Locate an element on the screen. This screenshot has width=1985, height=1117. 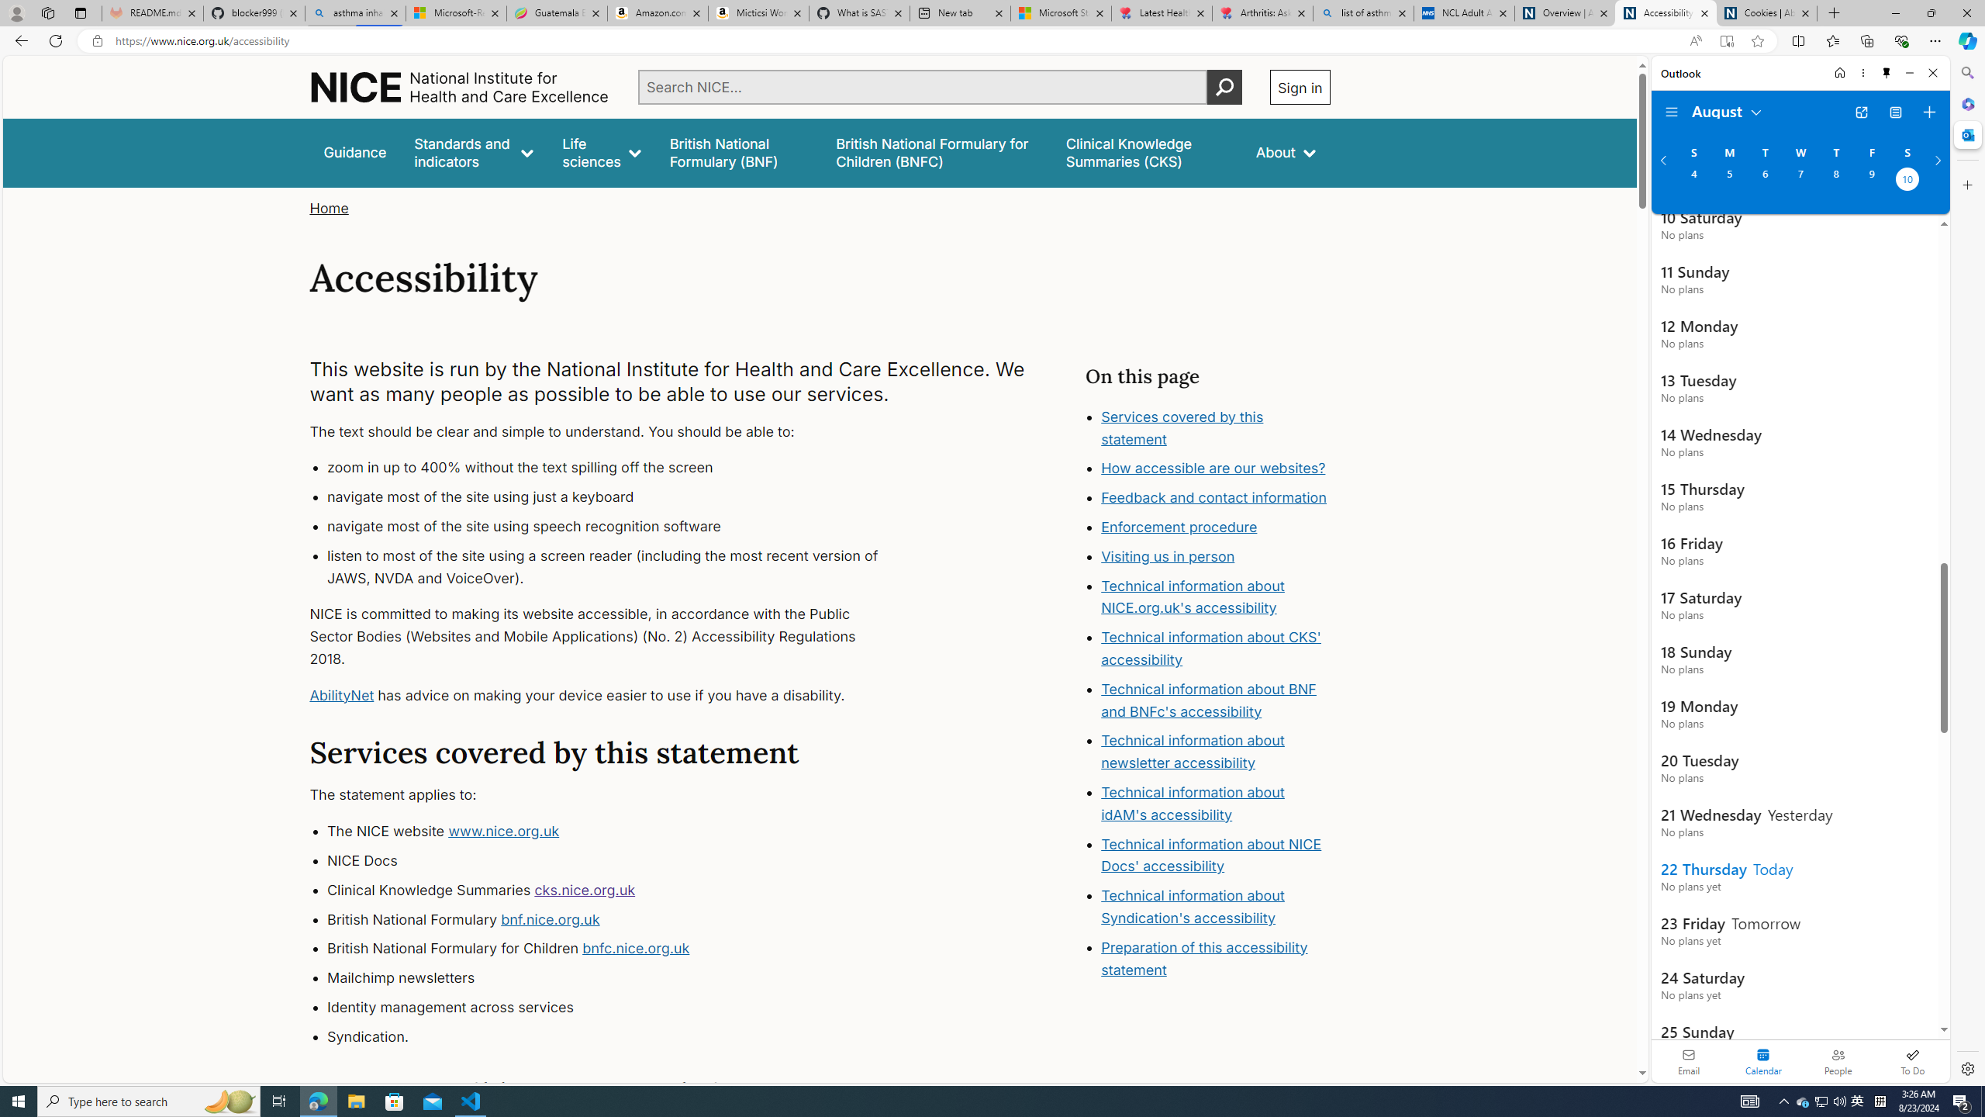
Enforcement procedure is located at coordinates (1180, 527).